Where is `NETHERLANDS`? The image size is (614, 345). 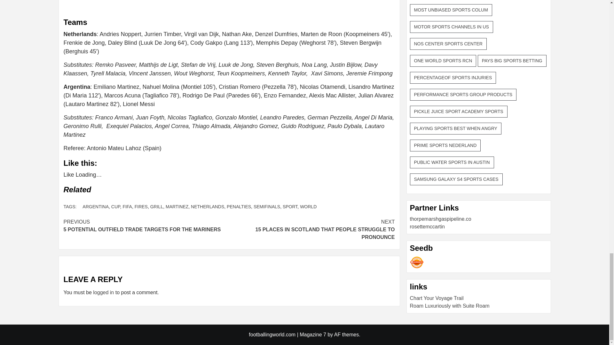 NETHERLANDS is located at coordinates (207, 206).